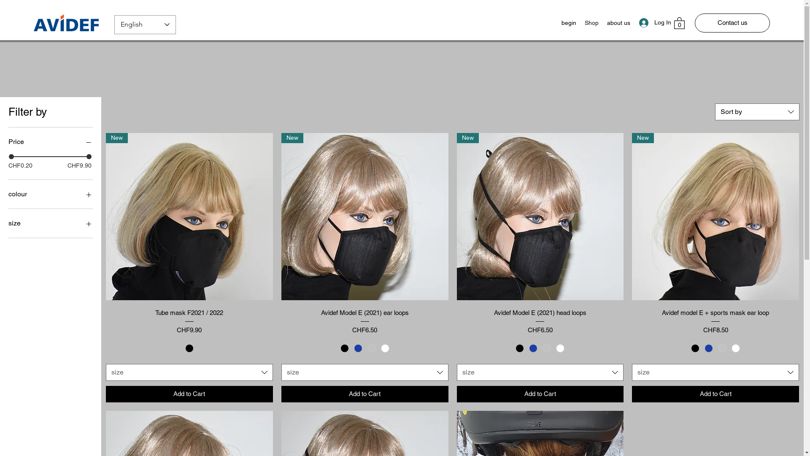 The height and width of the screenshot is (456, 810). I want to click on New, so click(189, 217).